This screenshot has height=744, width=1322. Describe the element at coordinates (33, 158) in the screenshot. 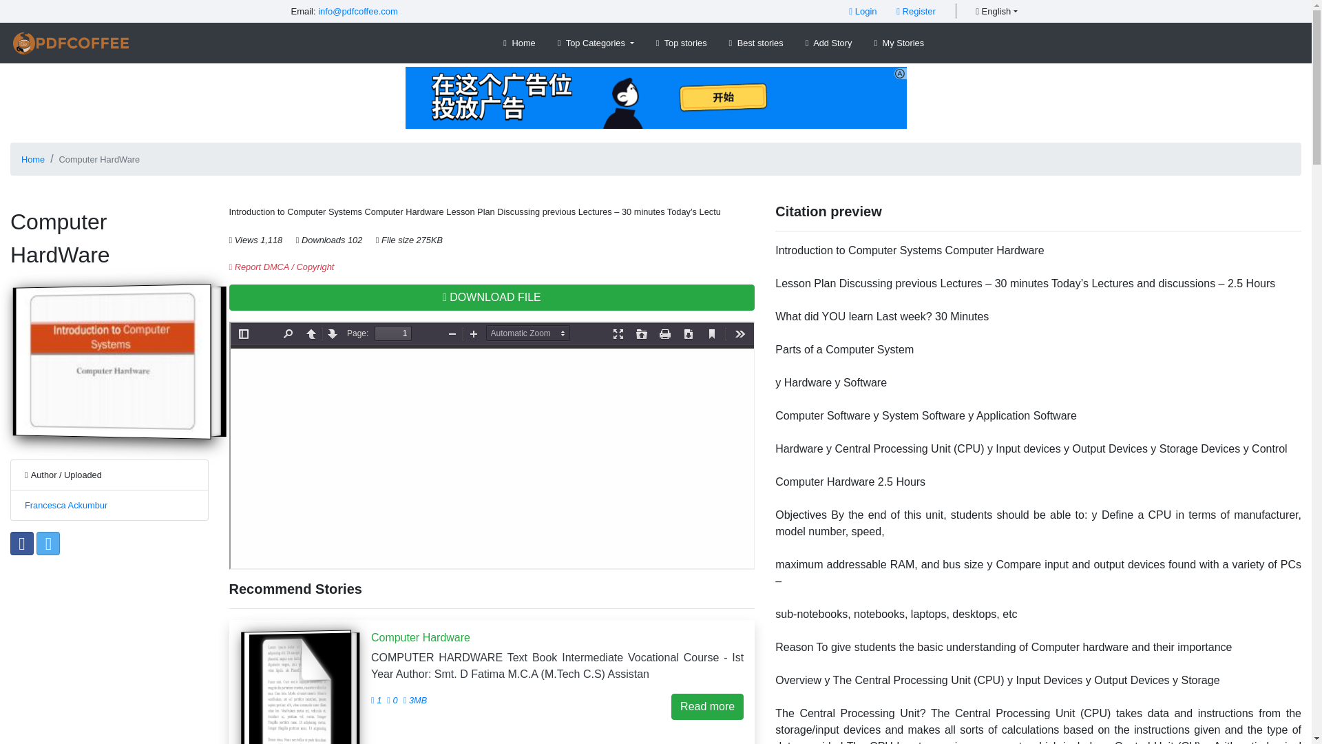

I see `Home` at that location.